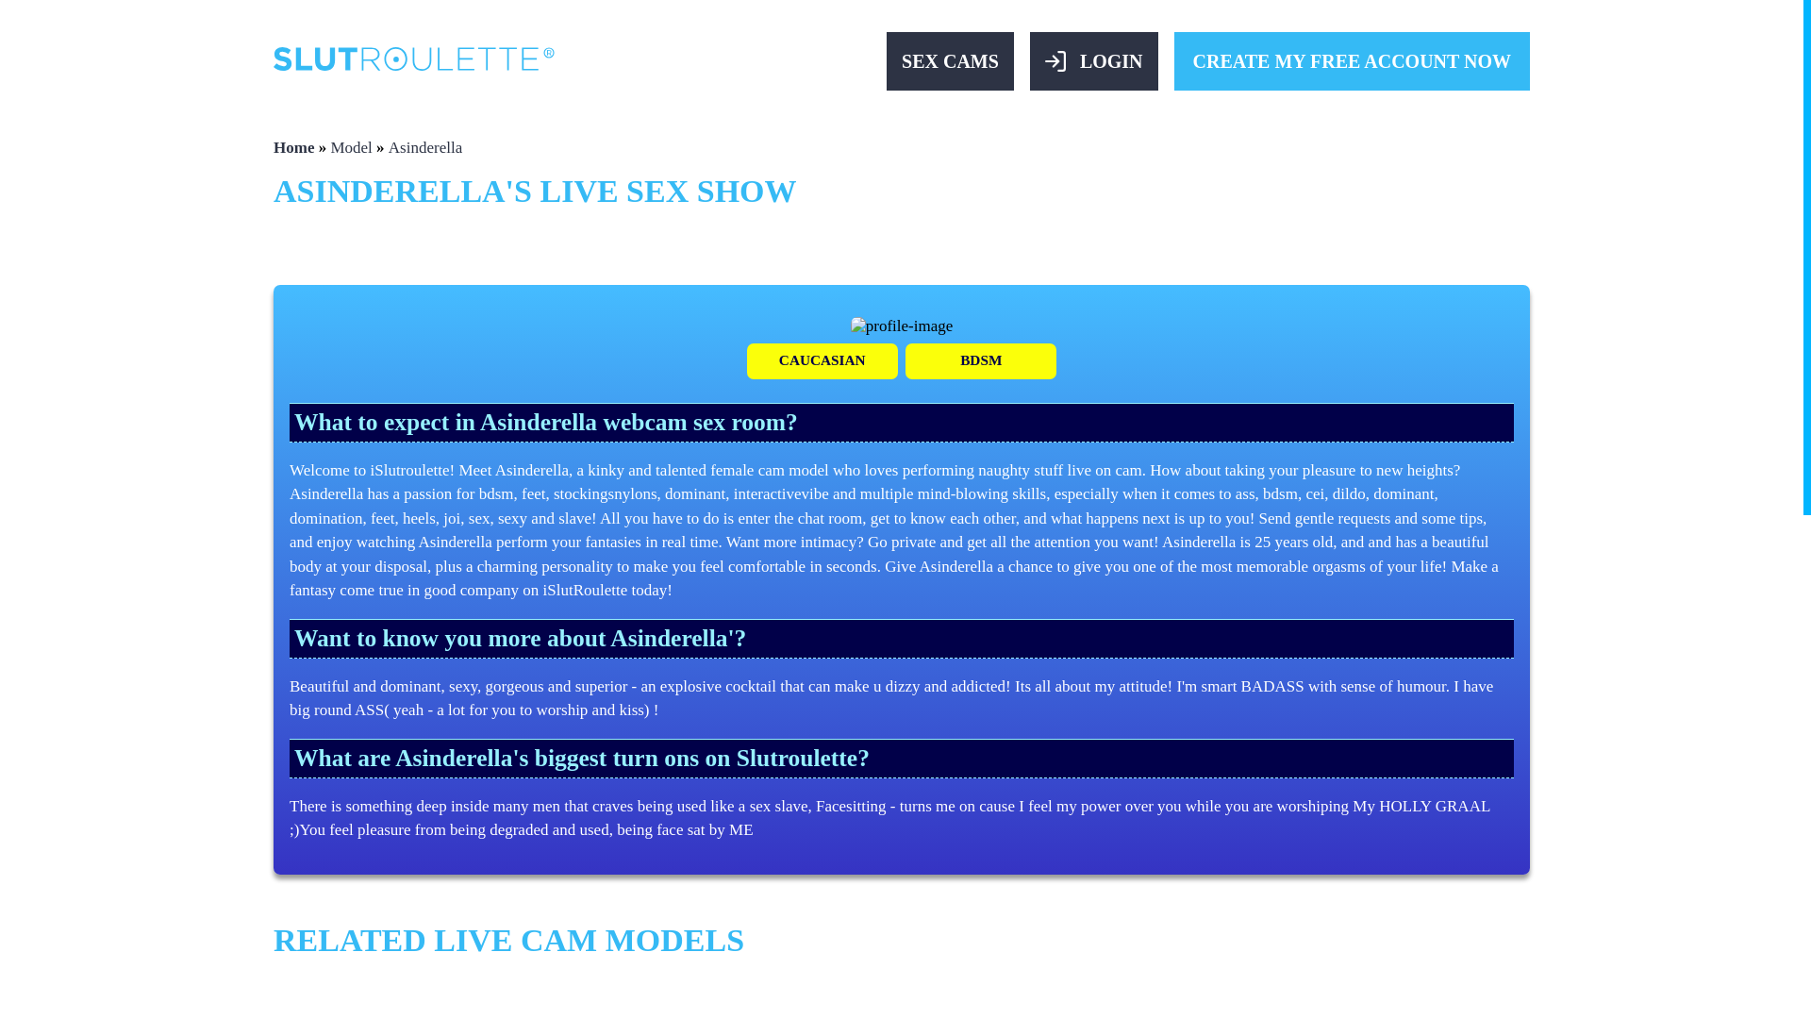  Describe the element at coordinates (1352, 60) in the screenshot. I see `CREATE MY FREE ACCOUNT NOW` at that location.